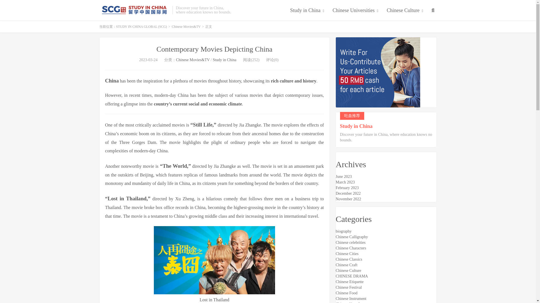 The image size is (540, 303). I want to click on Chinese Universities, so click(355, 11).